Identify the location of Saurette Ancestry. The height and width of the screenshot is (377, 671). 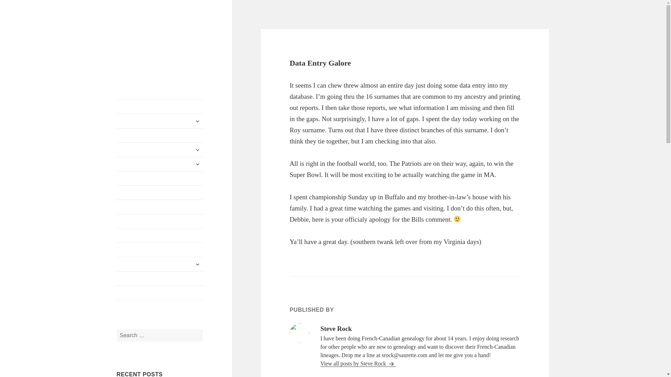
(160, 121).